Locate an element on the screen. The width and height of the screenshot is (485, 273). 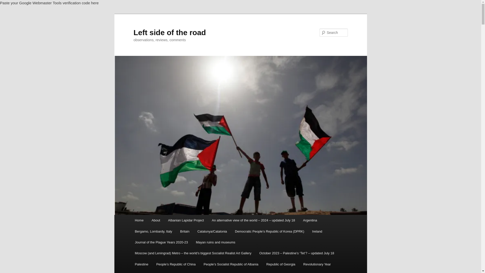
Ireland is located at coordinates (317, 232).